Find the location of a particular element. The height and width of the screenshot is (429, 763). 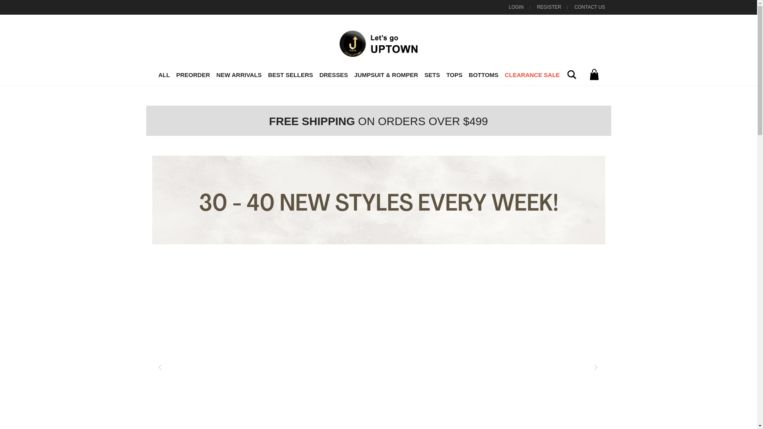

BOTTOMS is located at coordinates (484, 75).